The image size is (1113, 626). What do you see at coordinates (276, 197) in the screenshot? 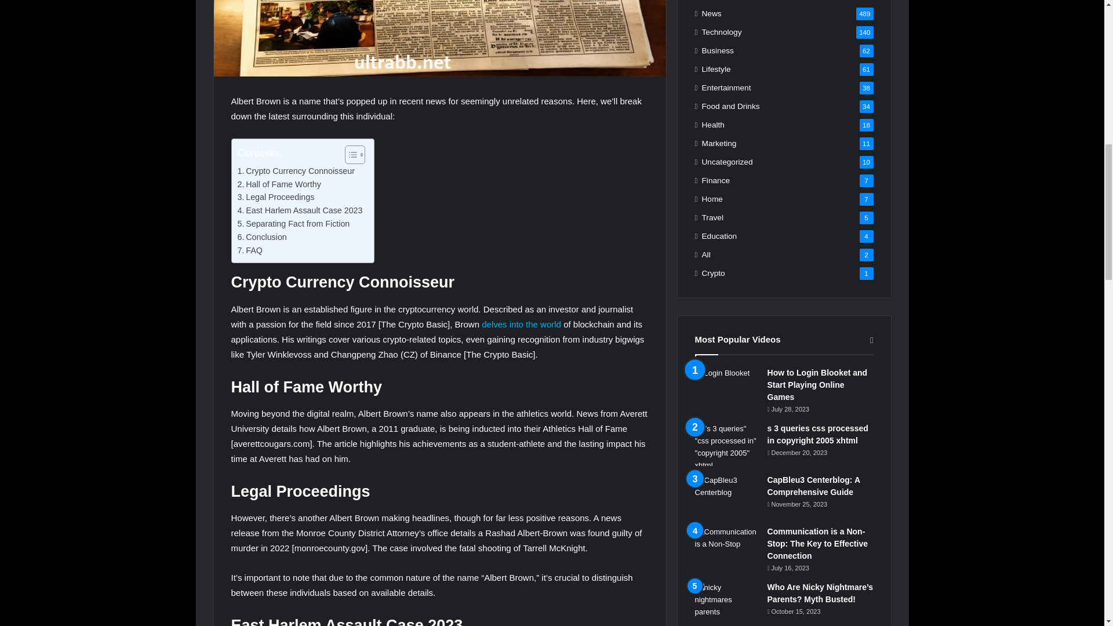
I see `Legal Proceedings` at bounding box center [276, 197].